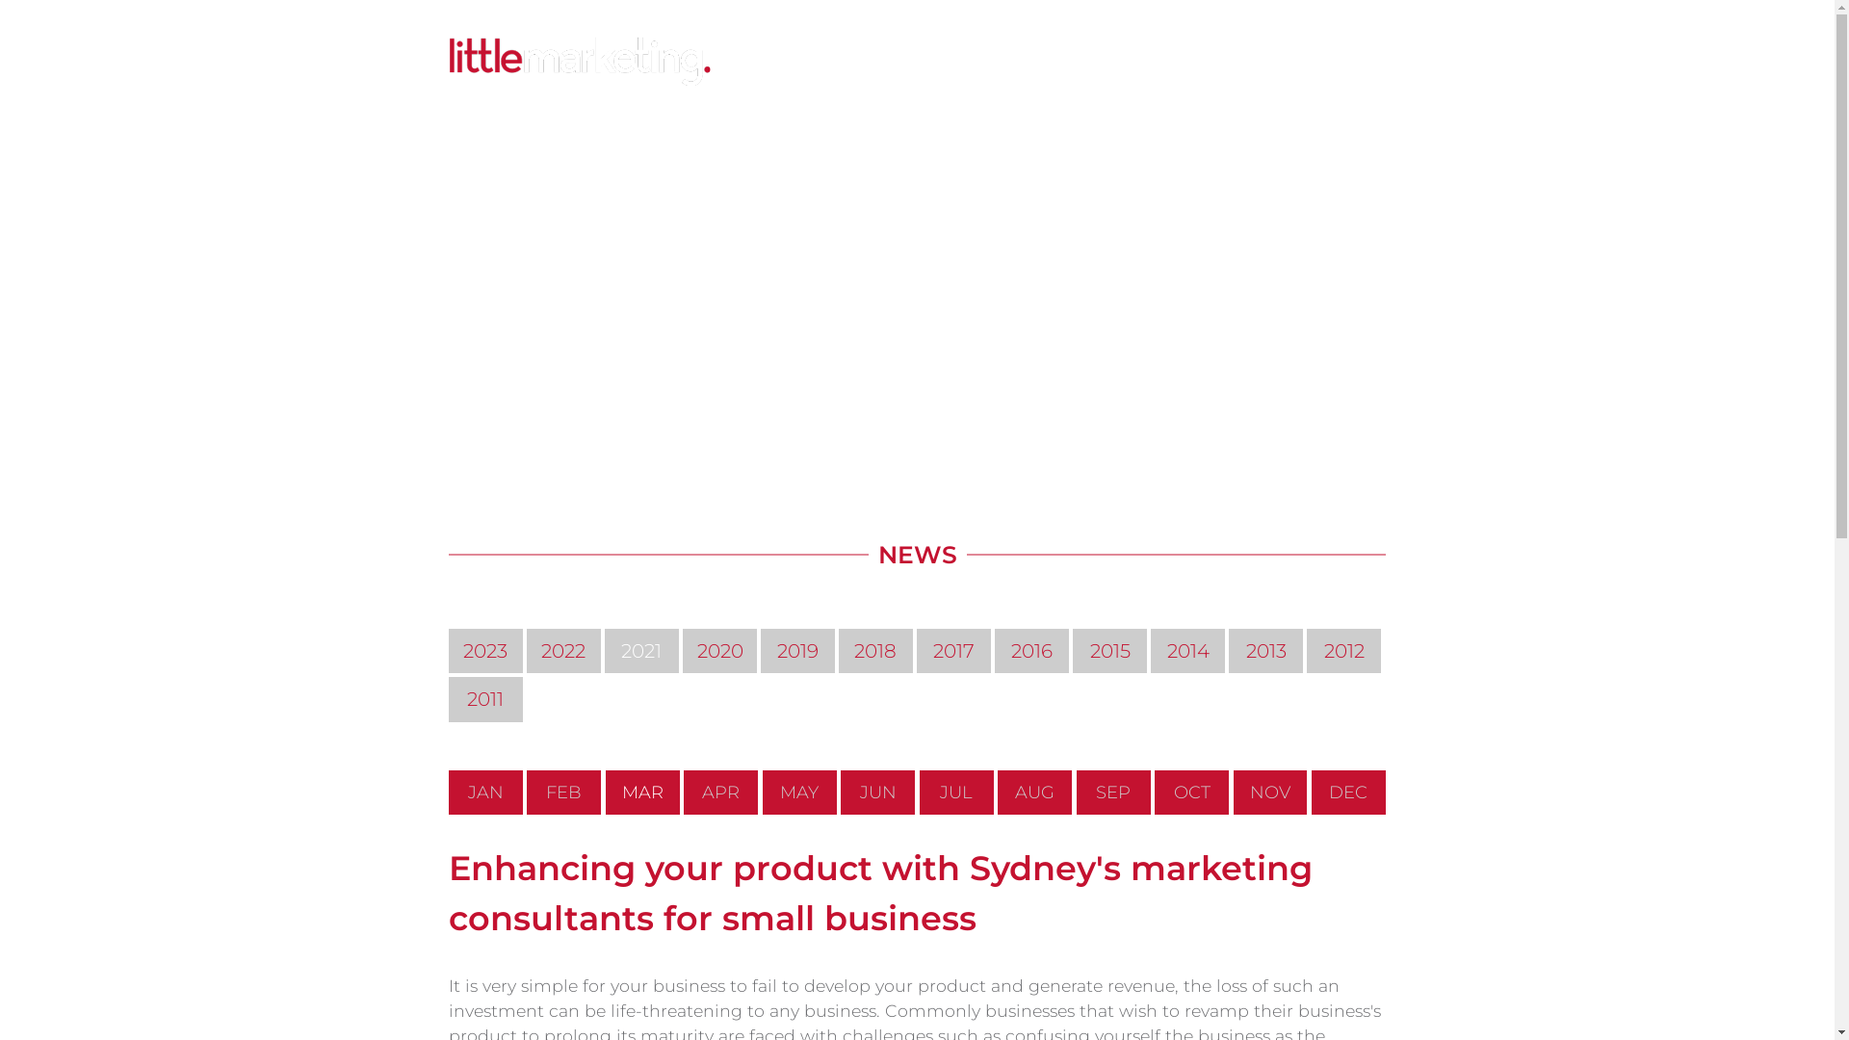 The width and height of the screenshot is (1849, 1040). What do you see at coordinates (1271, 793) in the screenshot?
I see `NOV` at bounding box center [1271, 793].